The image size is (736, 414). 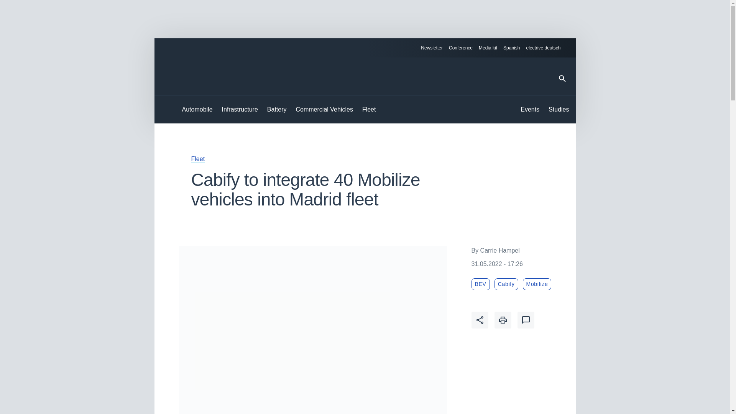 What do you see at coordinates (511, 48) in the screenshot?
I see `Spanish` at bounding box center [511, 48].